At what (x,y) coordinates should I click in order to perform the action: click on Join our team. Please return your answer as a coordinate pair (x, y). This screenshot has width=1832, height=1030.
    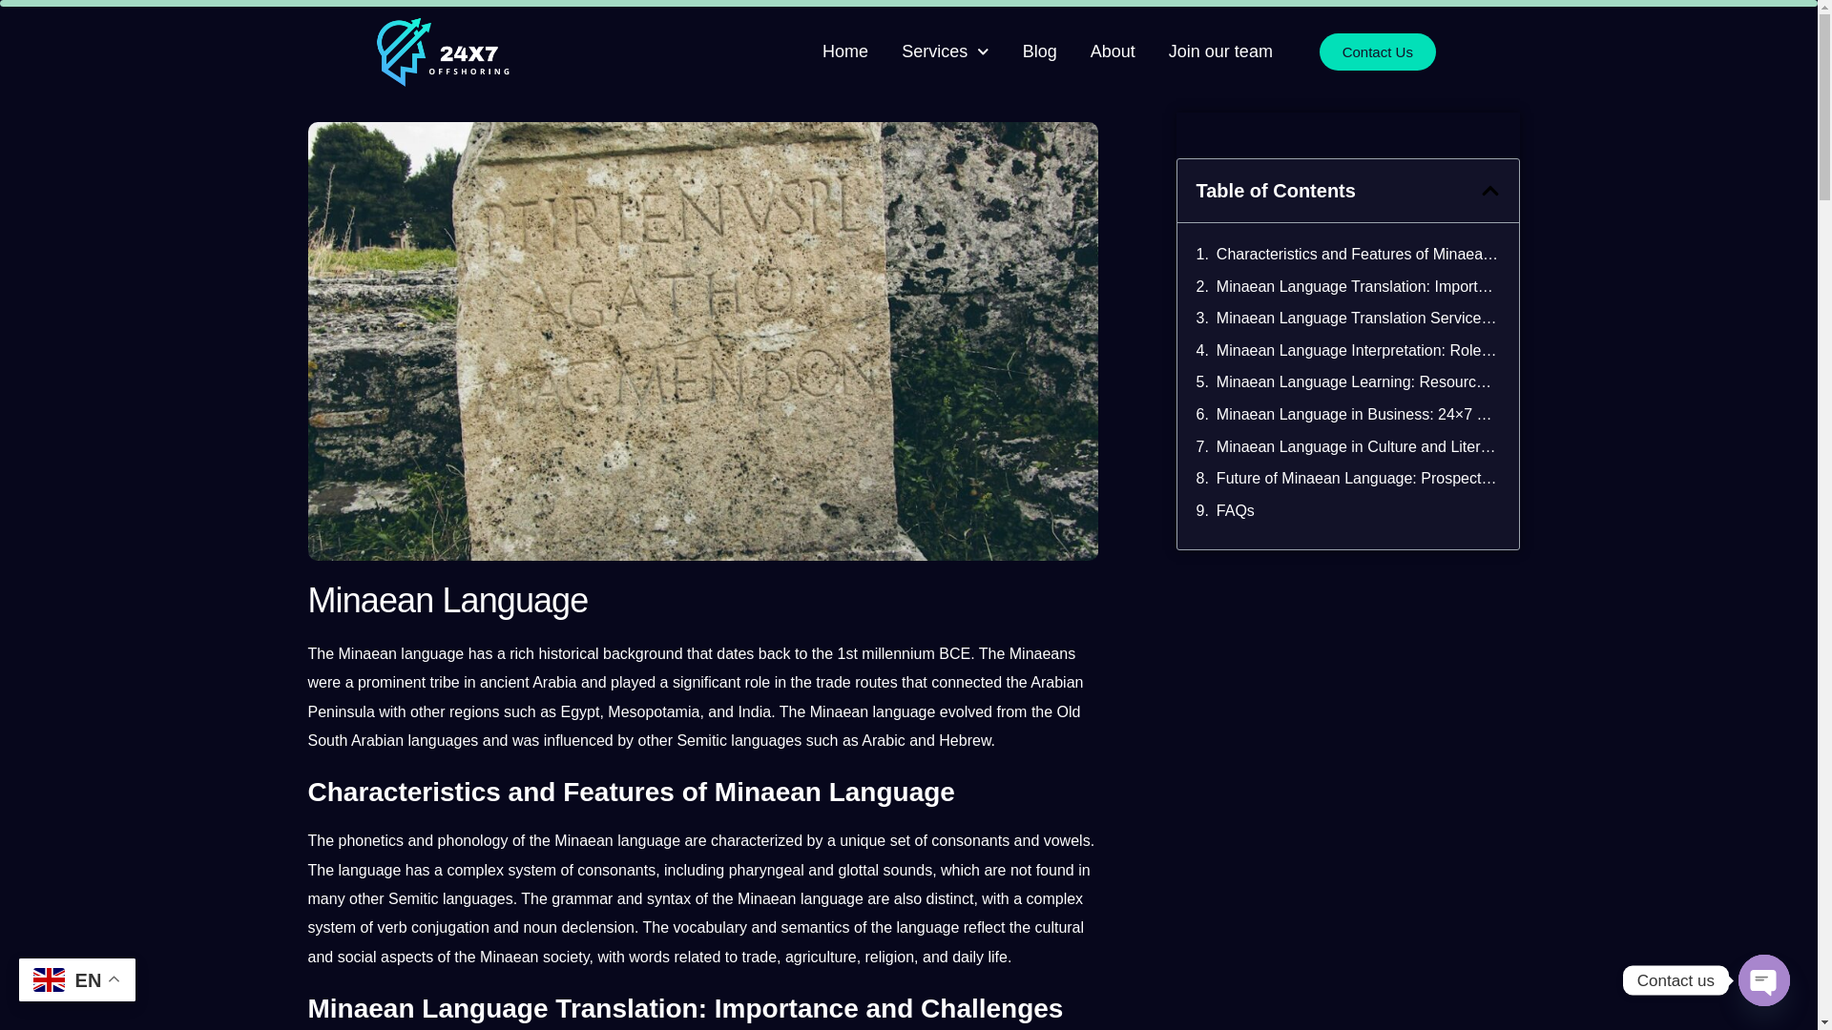
    Looking at the image, I should click on (1220, 51).